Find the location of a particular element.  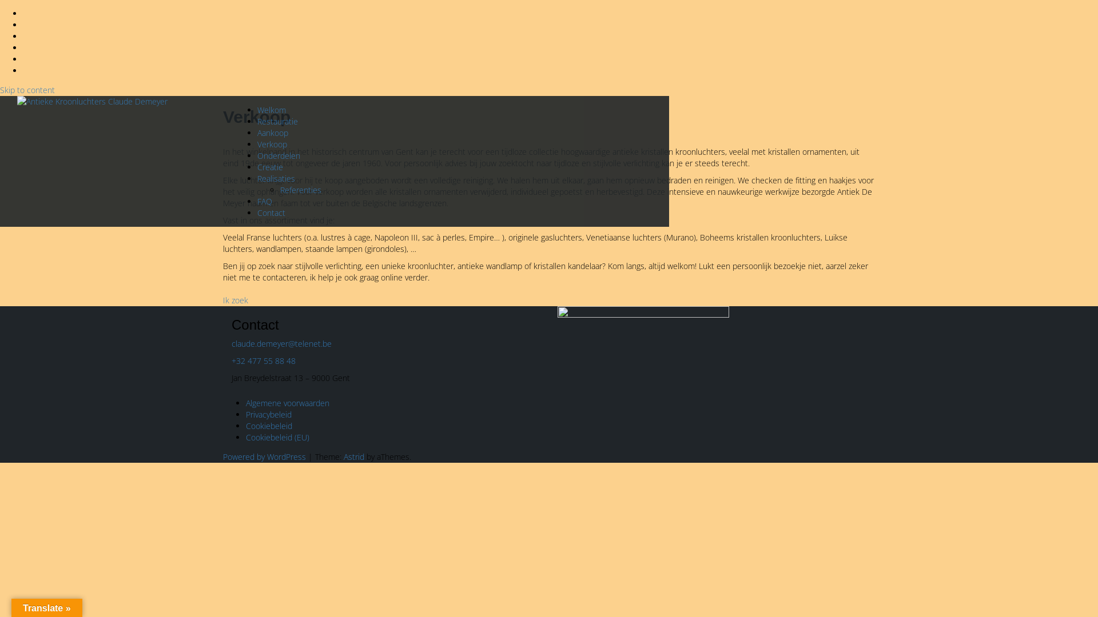

Skip to content is located at coordinates (27, 90).